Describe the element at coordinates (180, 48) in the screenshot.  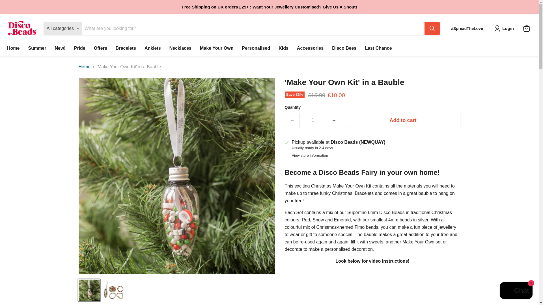
I see `Necklaces` at that location.